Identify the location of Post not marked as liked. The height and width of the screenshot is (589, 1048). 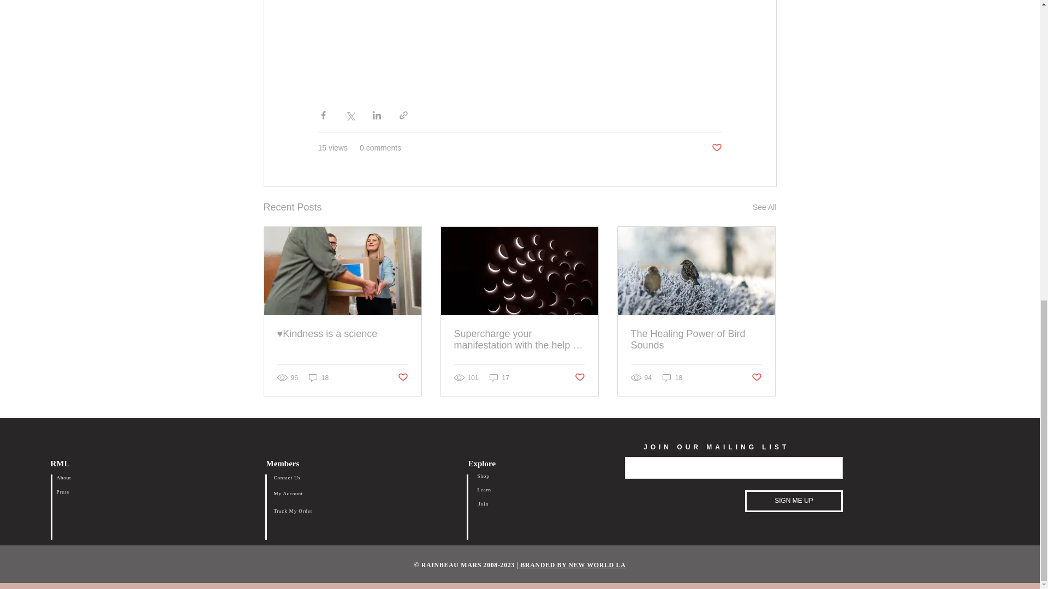
(757, 377).